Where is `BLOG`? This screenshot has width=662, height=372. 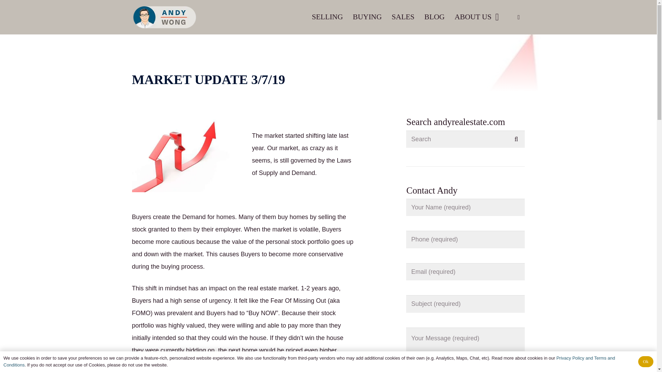 BLOG is located at coordinates (434, 17).